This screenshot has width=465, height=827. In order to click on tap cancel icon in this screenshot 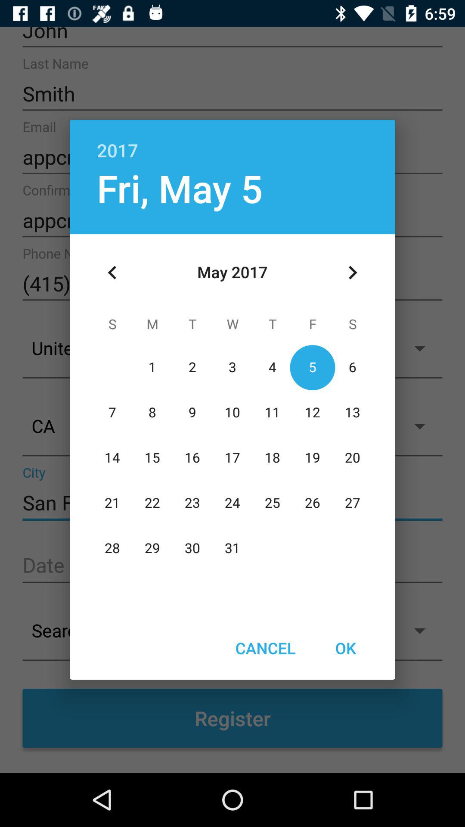, I will do `click(265, 648)`.